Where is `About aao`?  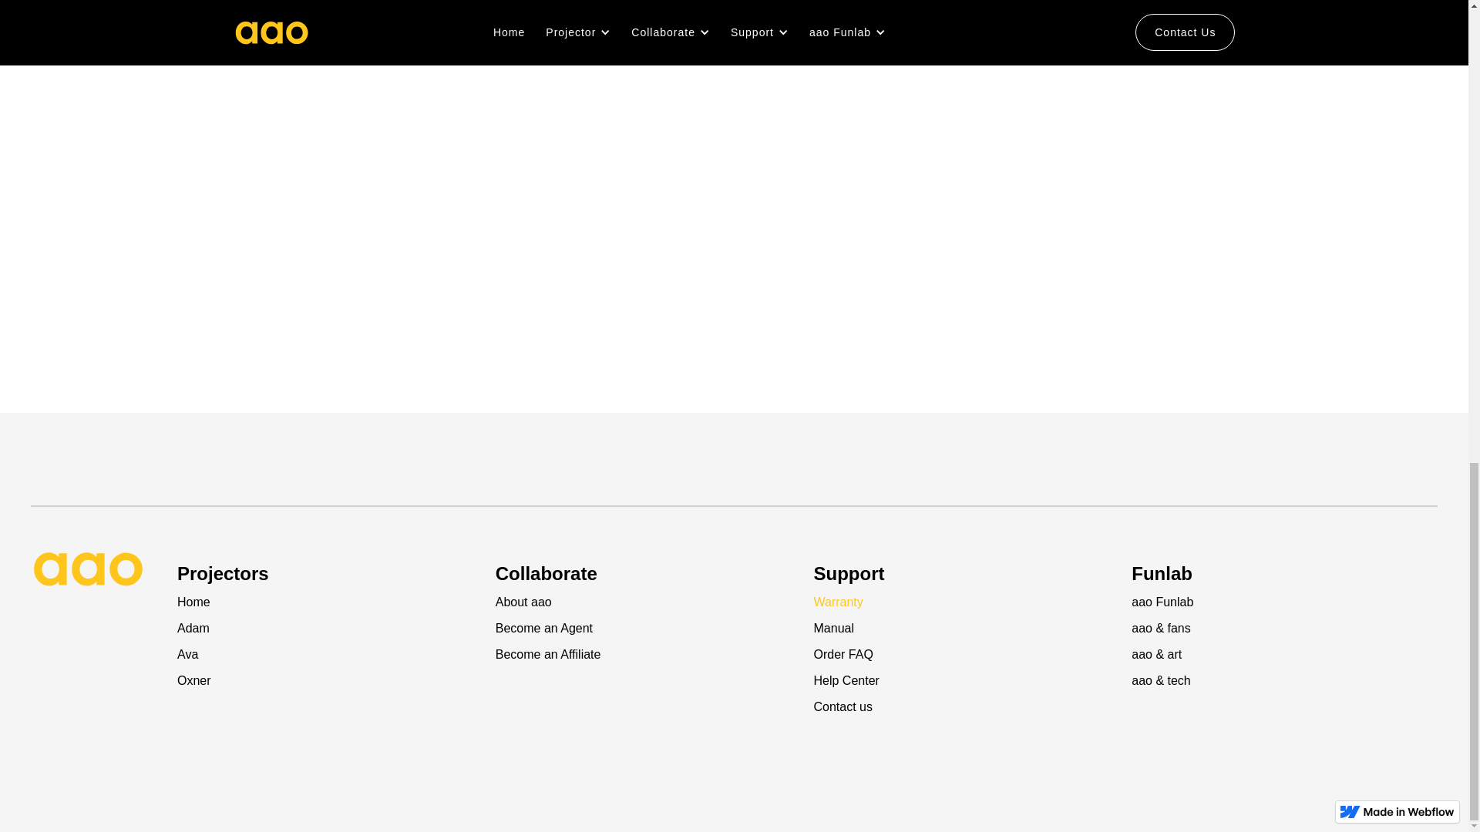 About aao is located at coordinates (649, 602).